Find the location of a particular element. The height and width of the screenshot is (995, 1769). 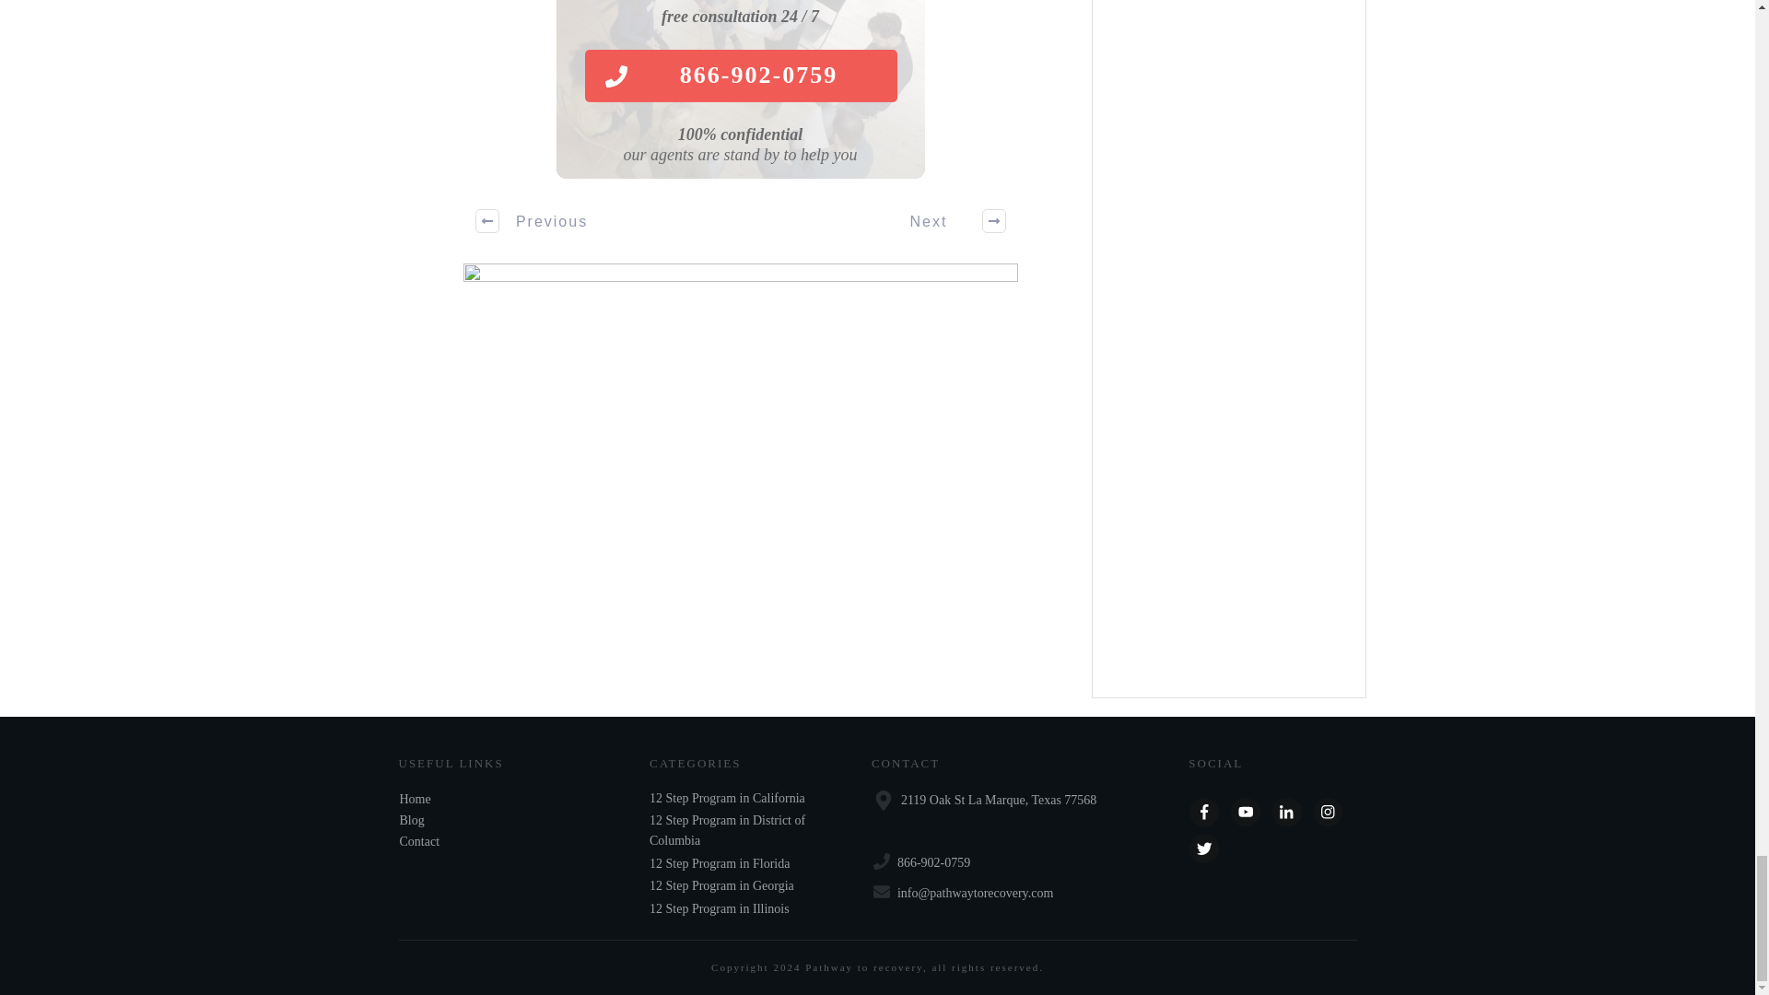

Next is located at coordinates (948, 220).